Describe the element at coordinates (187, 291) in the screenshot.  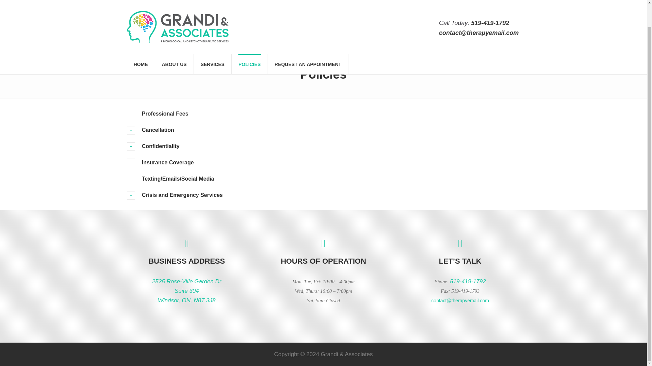
I see `SERVICES` at that location.